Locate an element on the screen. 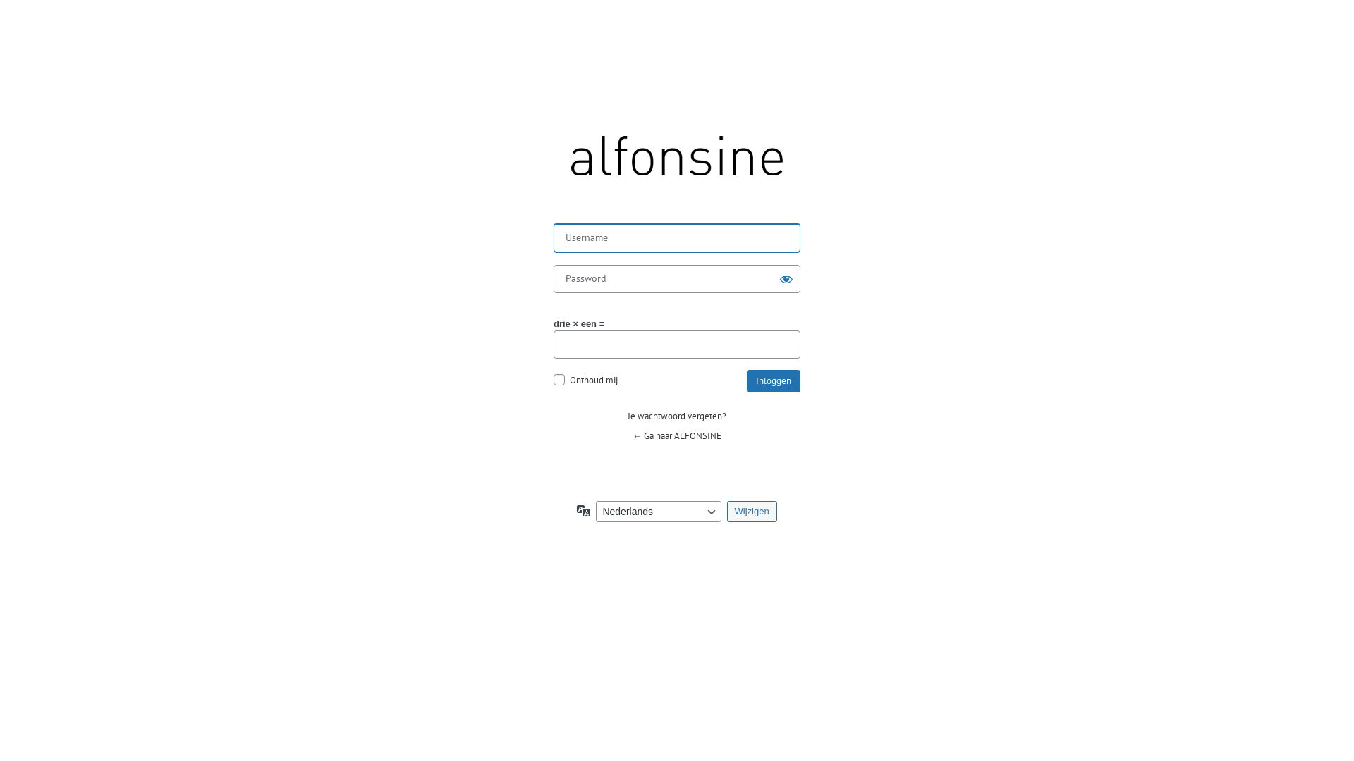  ALFONSINE | En nog een WordPress site is located at coordinates (677, 164).